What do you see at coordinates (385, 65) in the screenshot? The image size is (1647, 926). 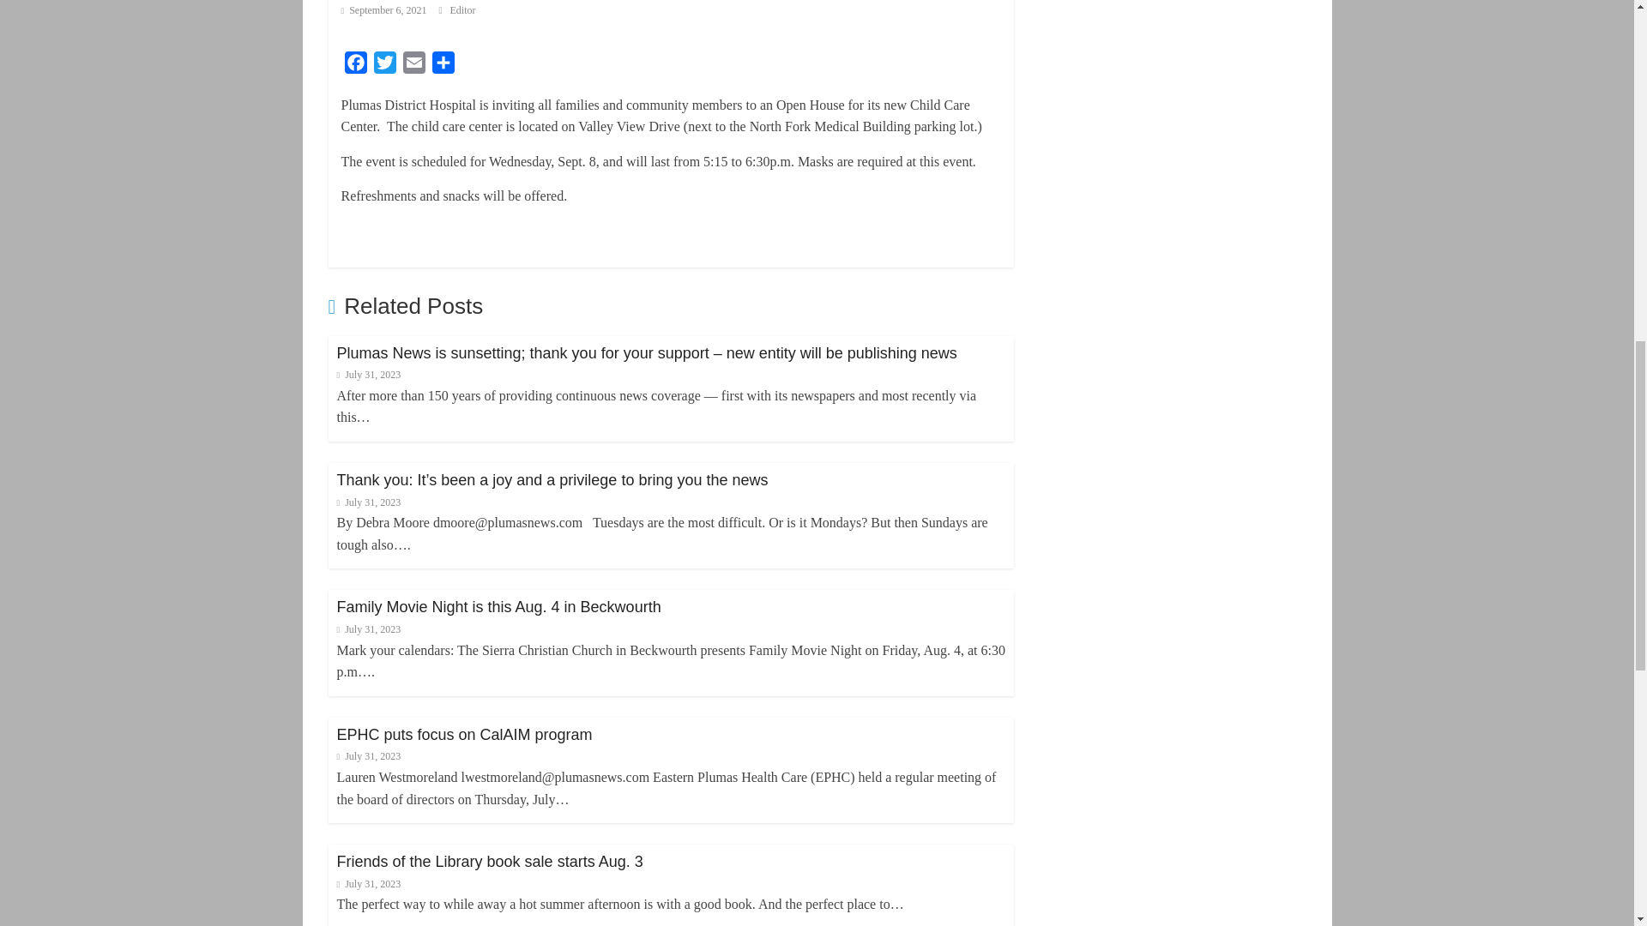 I see `Twitter` at bounding box center [385, 65].